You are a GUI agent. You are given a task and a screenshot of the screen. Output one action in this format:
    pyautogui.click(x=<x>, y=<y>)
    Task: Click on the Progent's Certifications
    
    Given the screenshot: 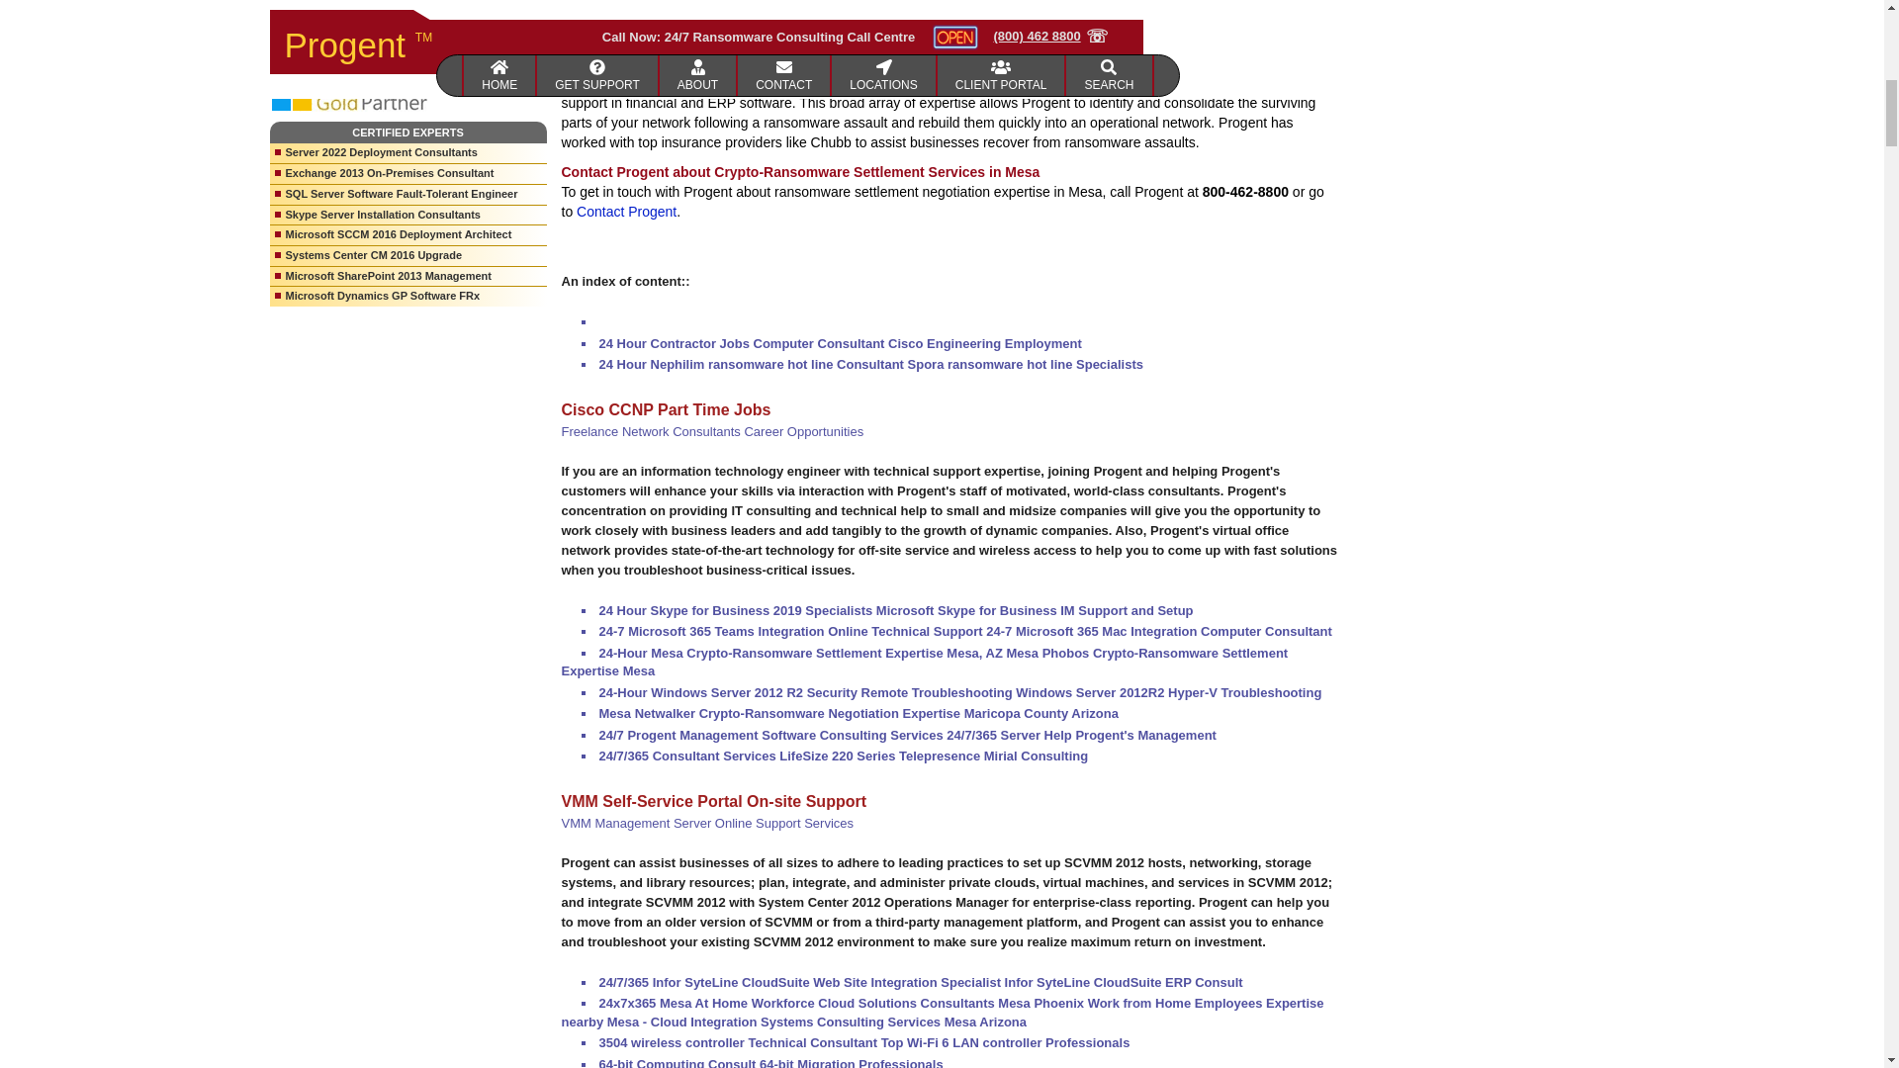 What is the action you would take?
    pyautogui.click(x=1078, y=82)
    